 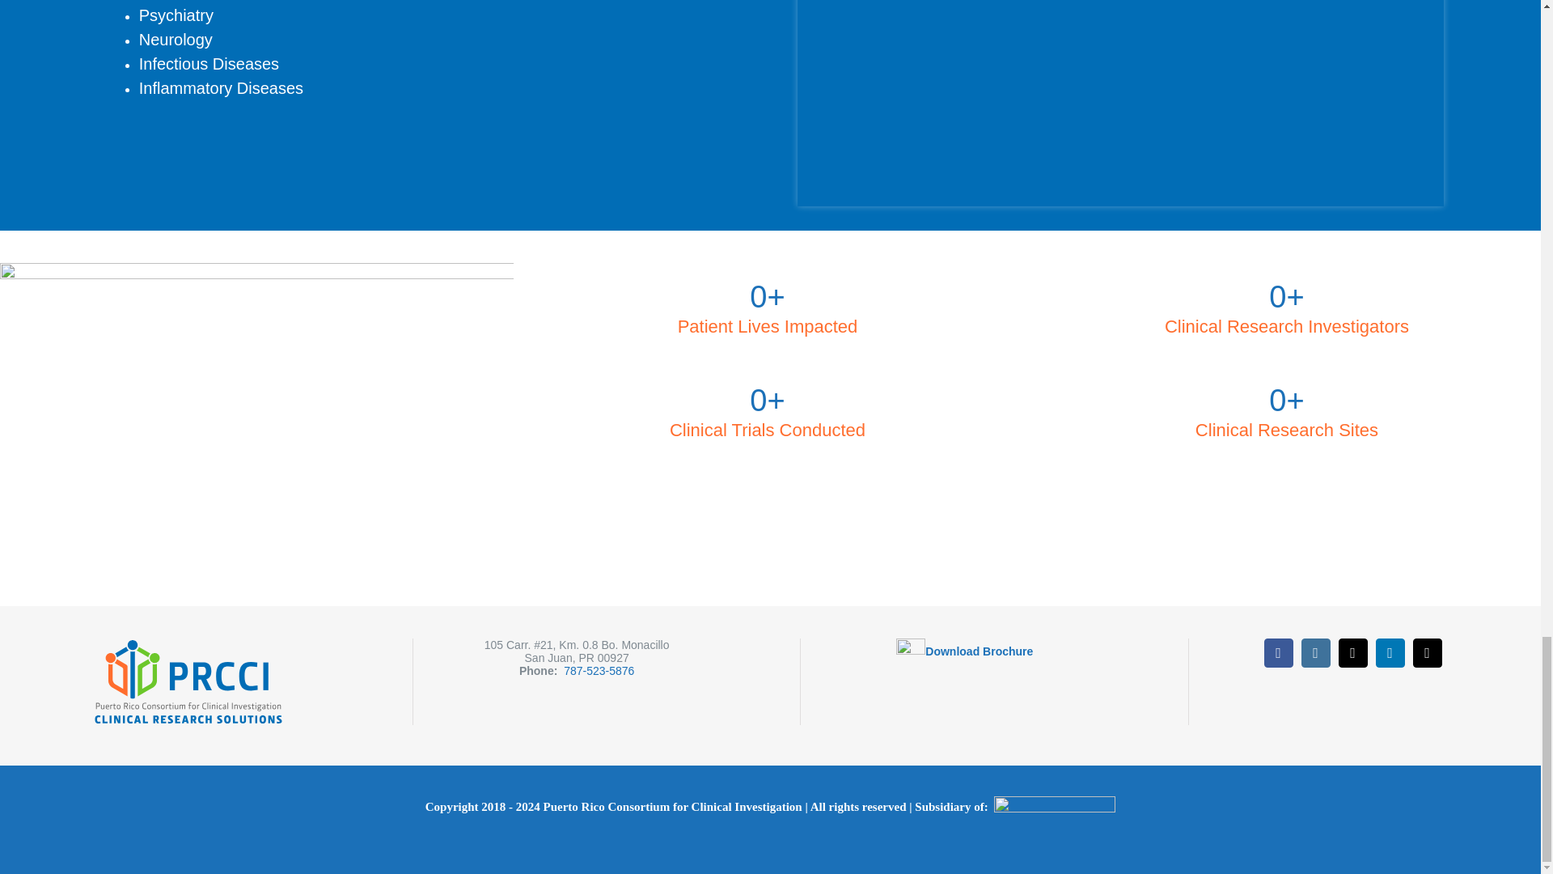 I want to click on 787-523-5876, so click(x=599, y=669).